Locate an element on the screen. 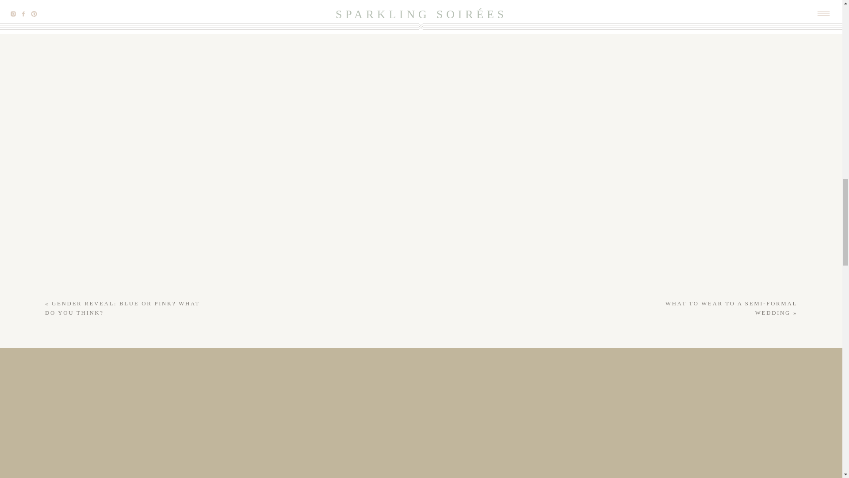 The width and height of the screenshot is (849, 478). GENDER REVEAL: BLUE OR PINK? WHAT DO YOU THINK? is located at coordinates (122, 308).